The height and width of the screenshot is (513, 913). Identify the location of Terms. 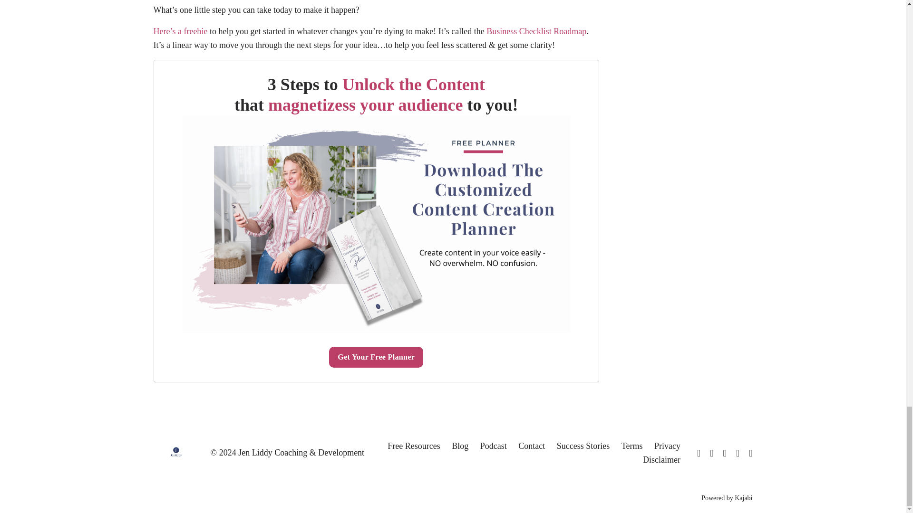
(632, 446).